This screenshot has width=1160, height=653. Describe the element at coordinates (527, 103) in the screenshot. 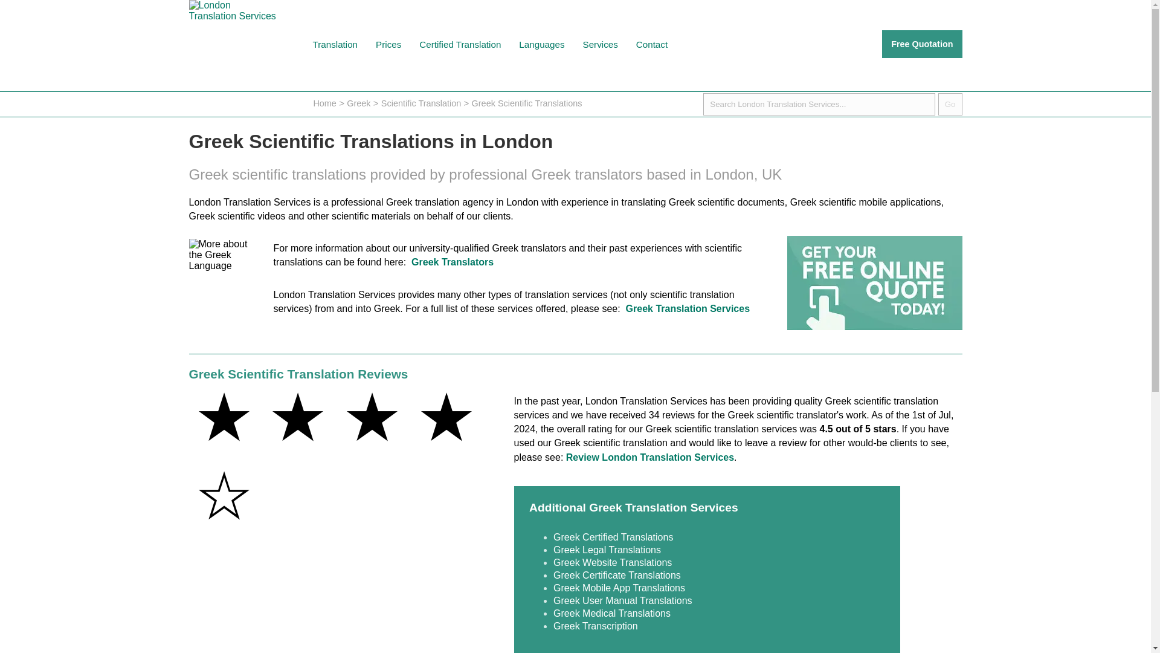

I see `Greek Scientific Translations` at that location.